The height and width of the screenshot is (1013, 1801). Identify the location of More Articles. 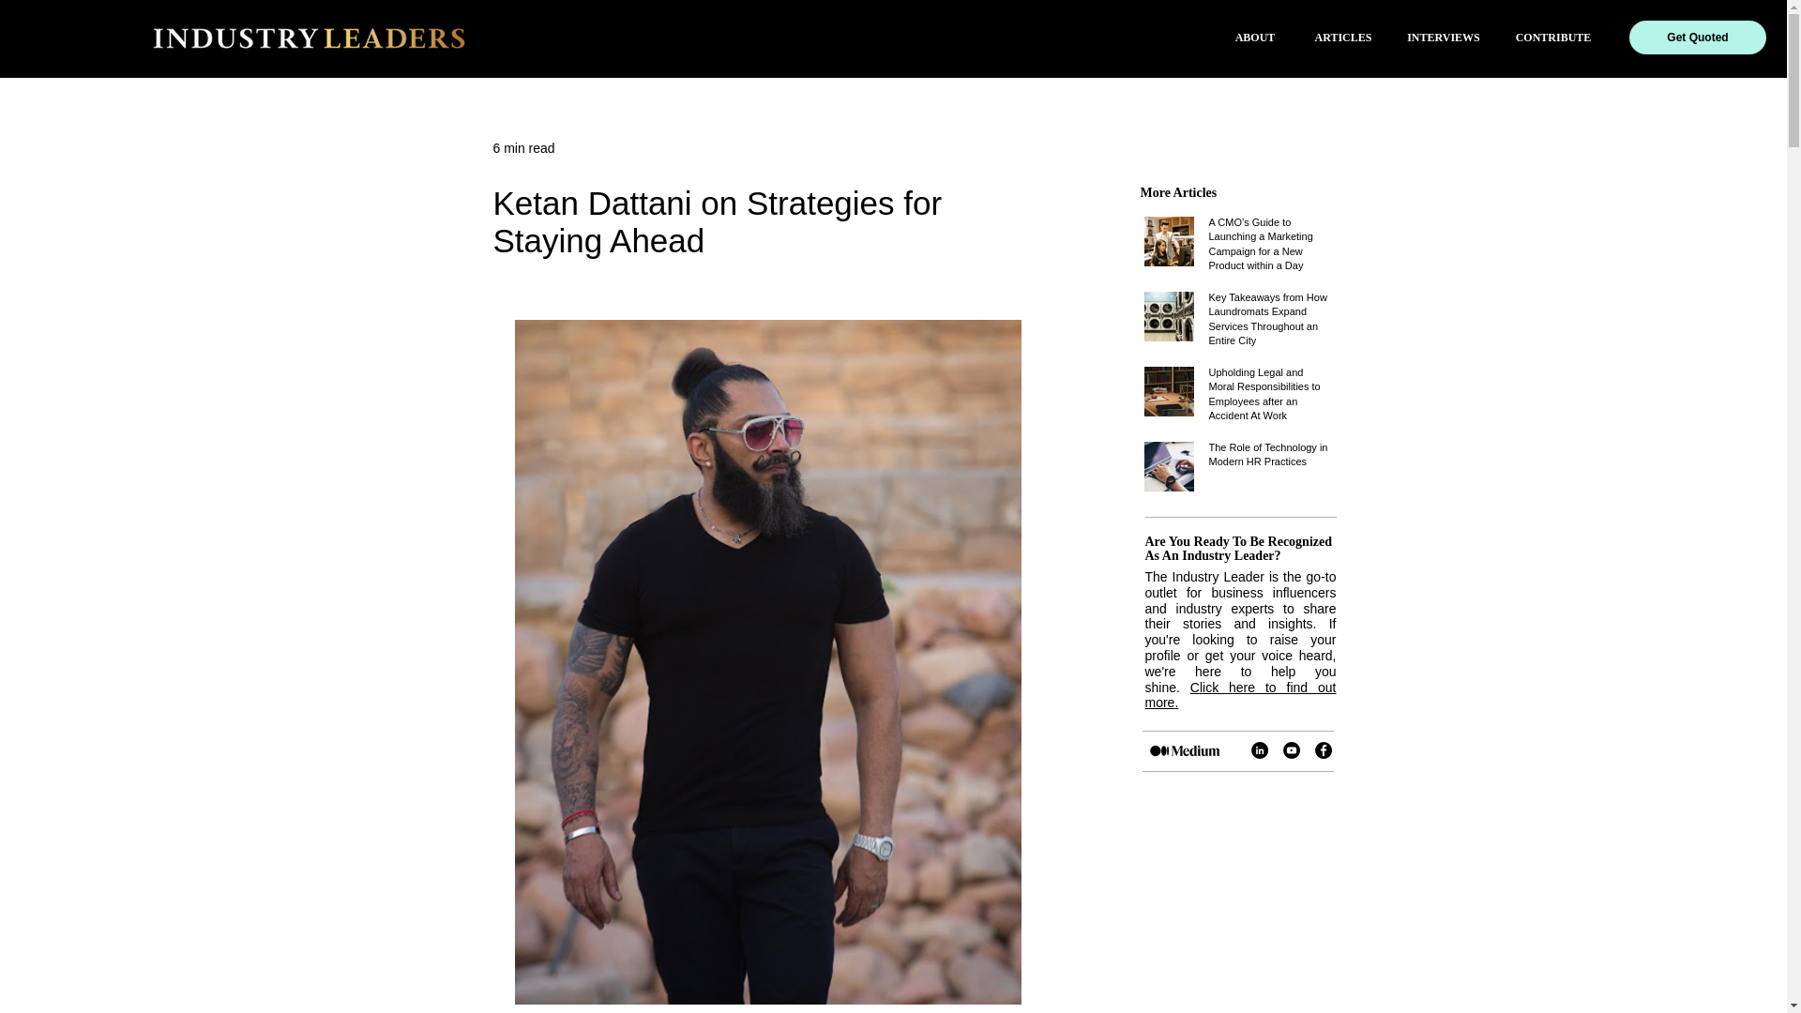
(1178, 191).